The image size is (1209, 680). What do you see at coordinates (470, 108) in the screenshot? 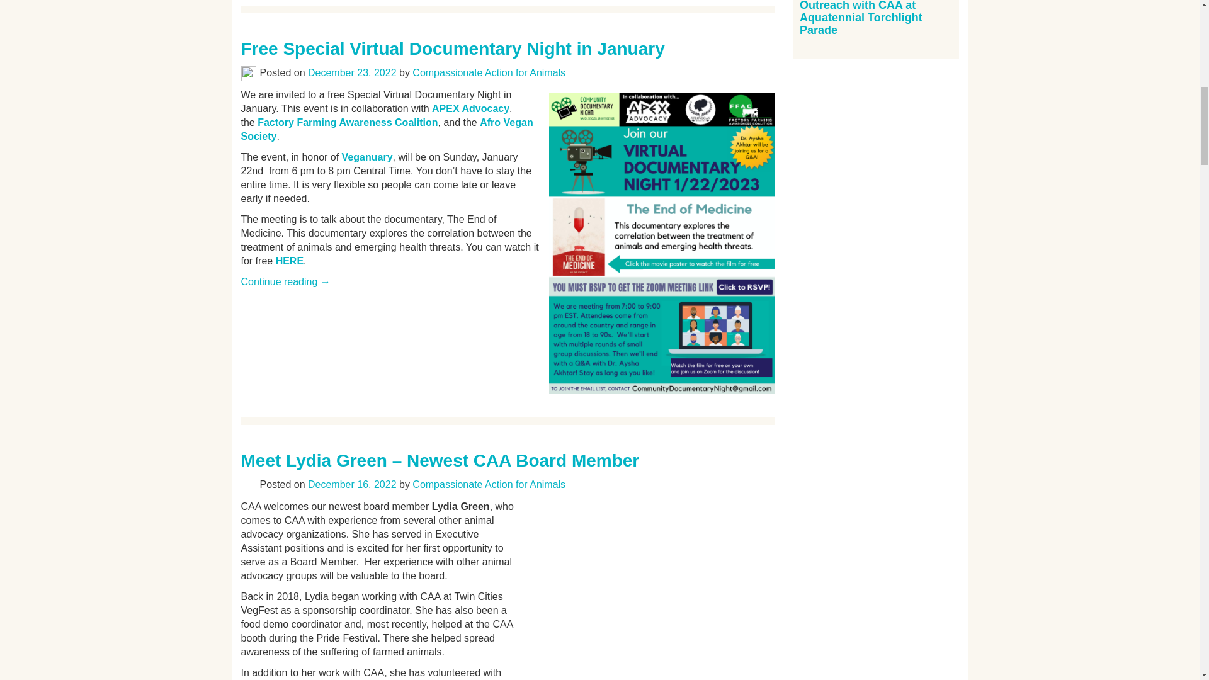
I see `APEX Advocacy` at bounding box center [470, 108].